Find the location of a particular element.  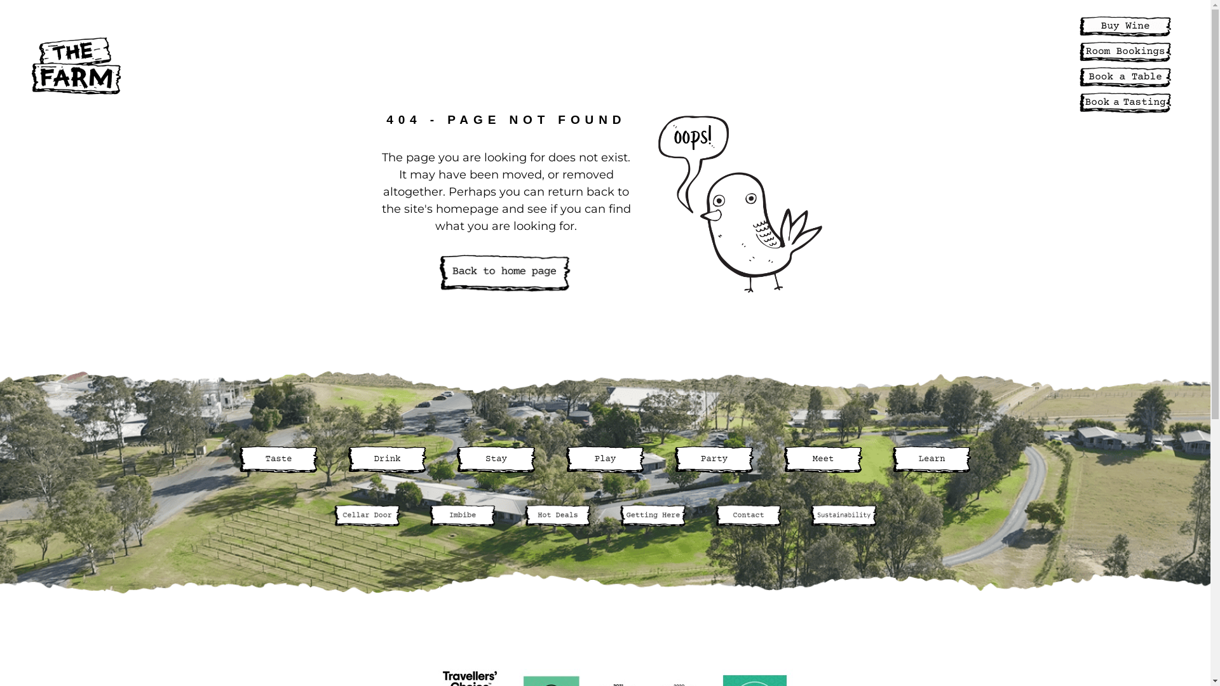

3-6 copy is located at coordinates (1125, 52).